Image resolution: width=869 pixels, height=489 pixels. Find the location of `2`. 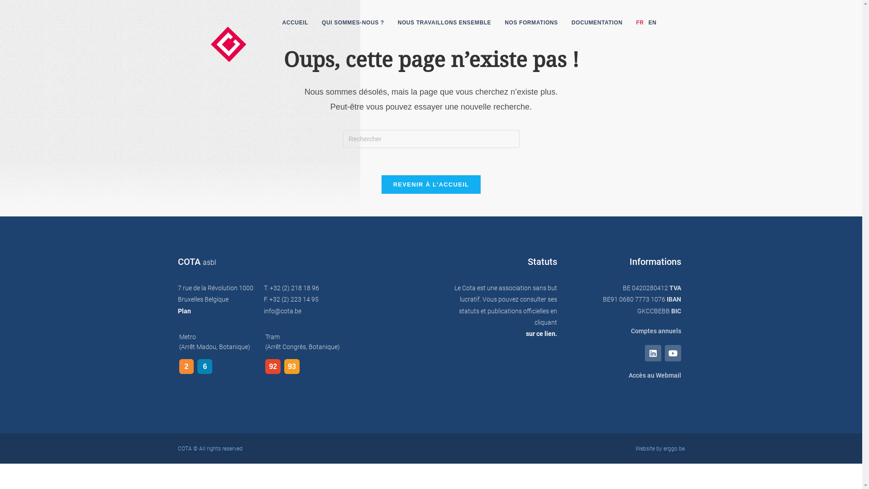

2 is located at coordinates (186, 367).